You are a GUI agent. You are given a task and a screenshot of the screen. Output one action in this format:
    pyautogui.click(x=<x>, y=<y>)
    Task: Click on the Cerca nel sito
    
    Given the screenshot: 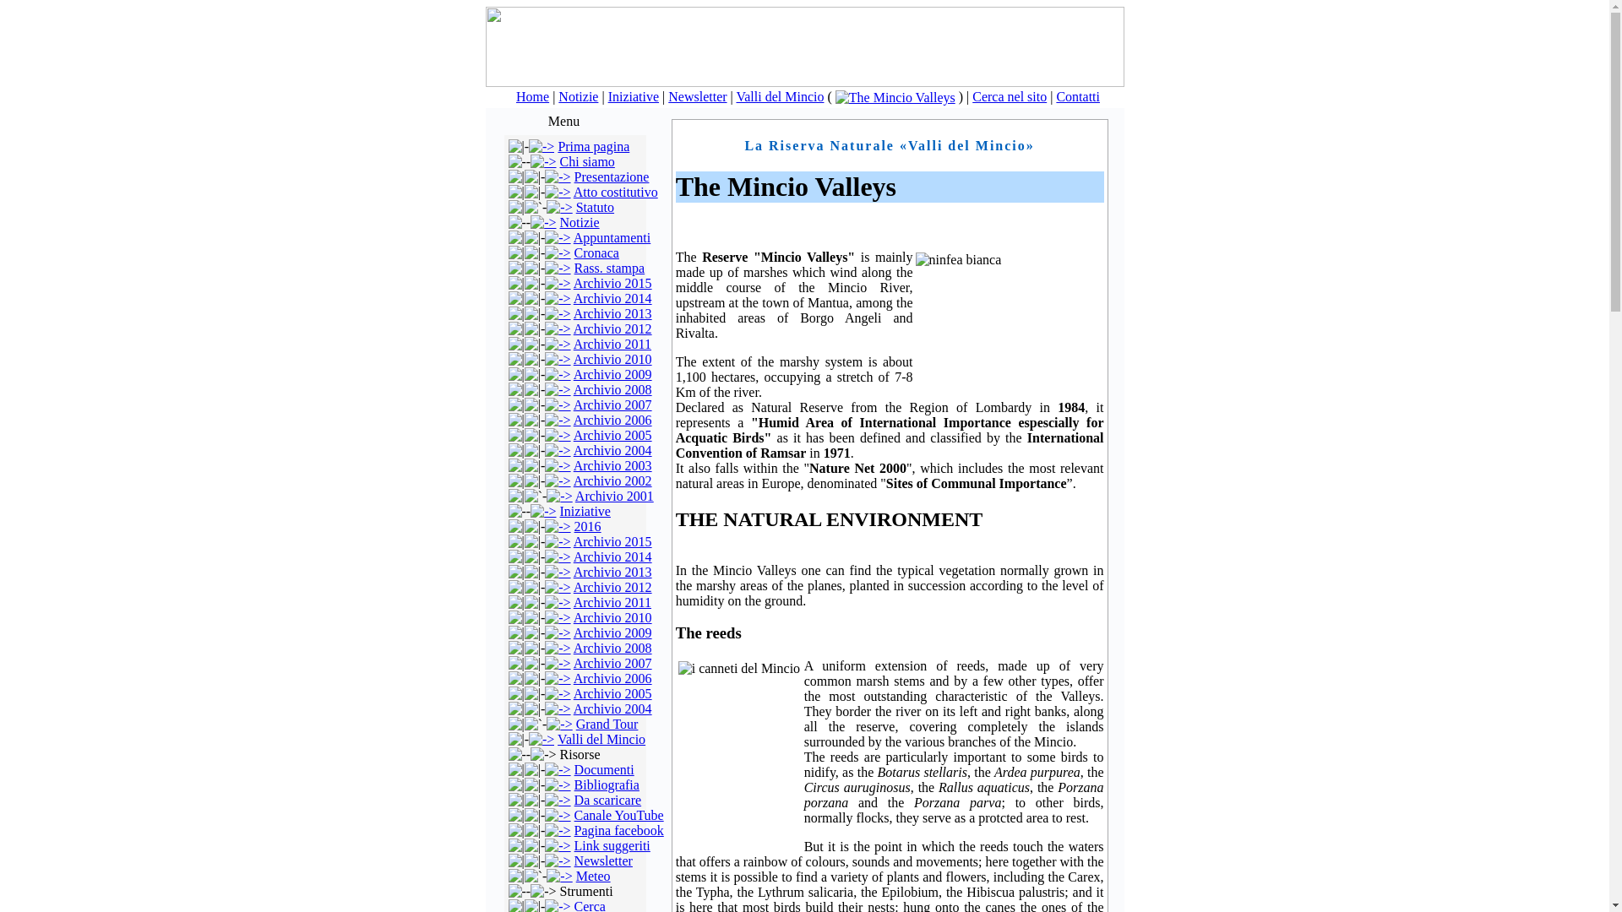 What is the action you would take?
    pyautogui.click(x=1009, y=96)
    